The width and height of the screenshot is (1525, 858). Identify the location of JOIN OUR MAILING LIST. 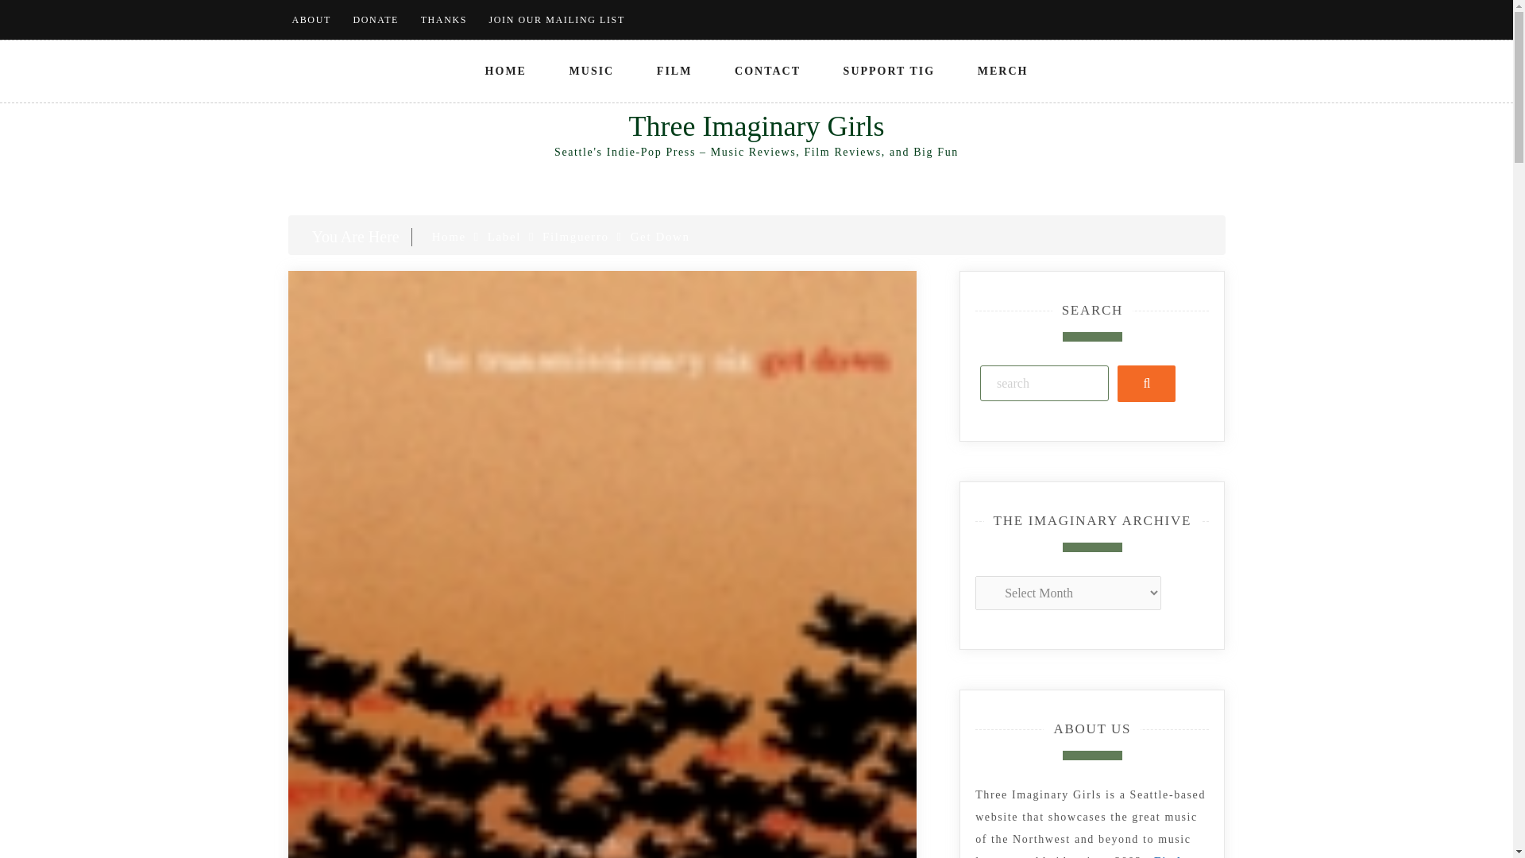
(558, 20).